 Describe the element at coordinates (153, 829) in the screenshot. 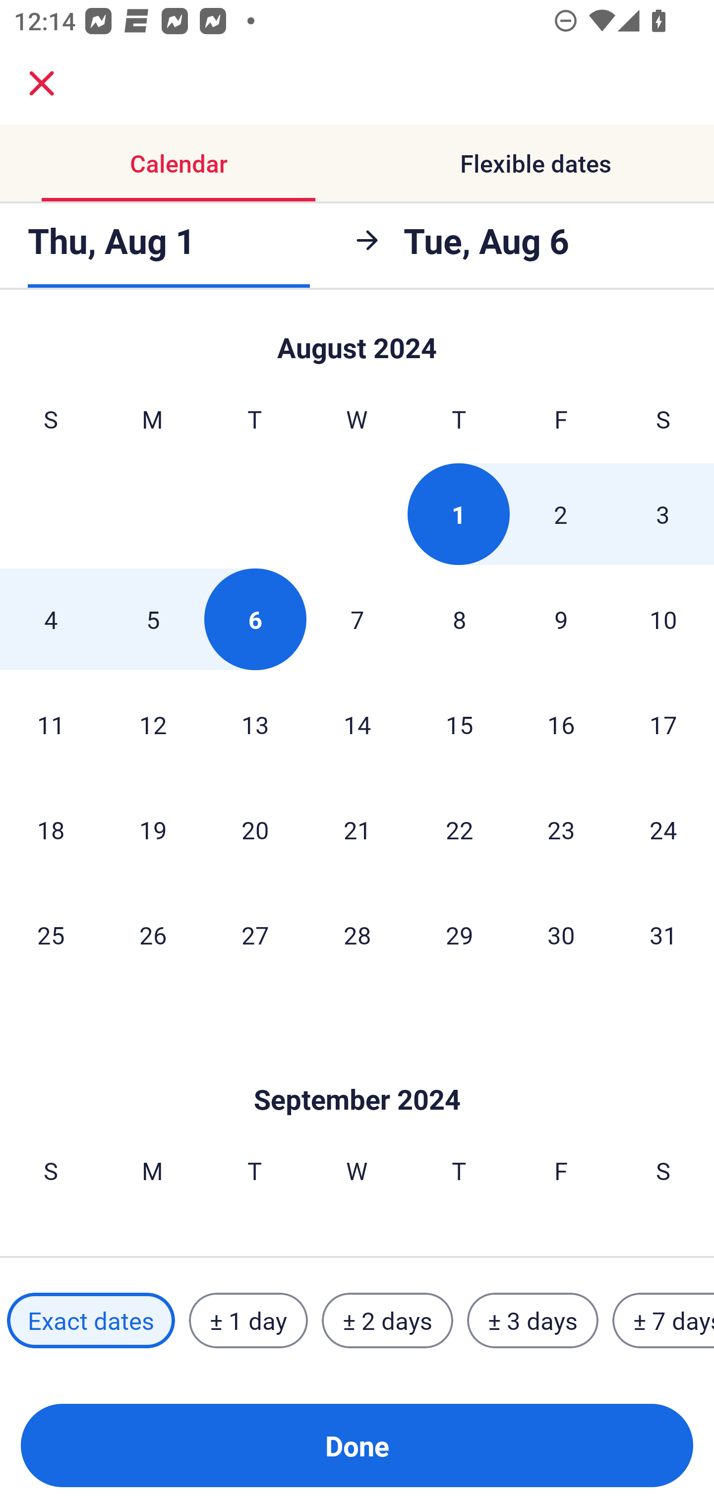

I see `19 Monday, August 19, 2024` at that location.